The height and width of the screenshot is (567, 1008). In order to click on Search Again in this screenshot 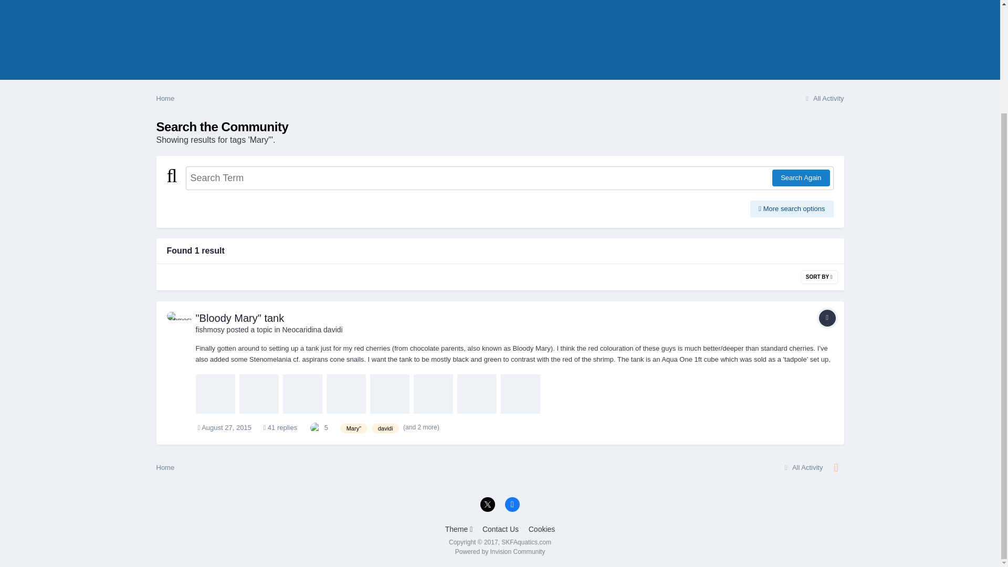, I will do `click(801, 177)`.